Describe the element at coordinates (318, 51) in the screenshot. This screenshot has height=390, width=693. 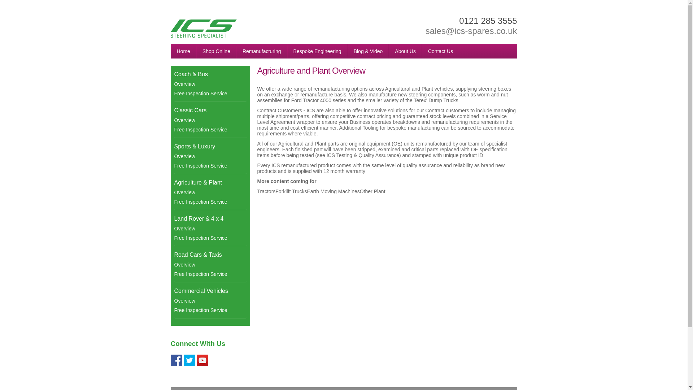
I see `Bespoke Engineering` at that location.